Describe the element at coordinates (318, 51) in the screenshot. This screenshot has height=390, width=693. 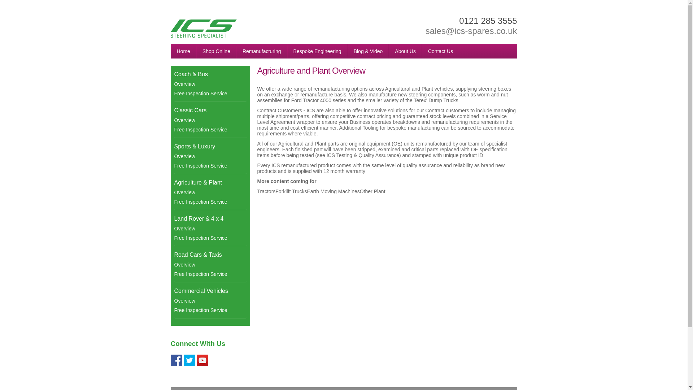
I see `Bespoke Engineering` at that location.